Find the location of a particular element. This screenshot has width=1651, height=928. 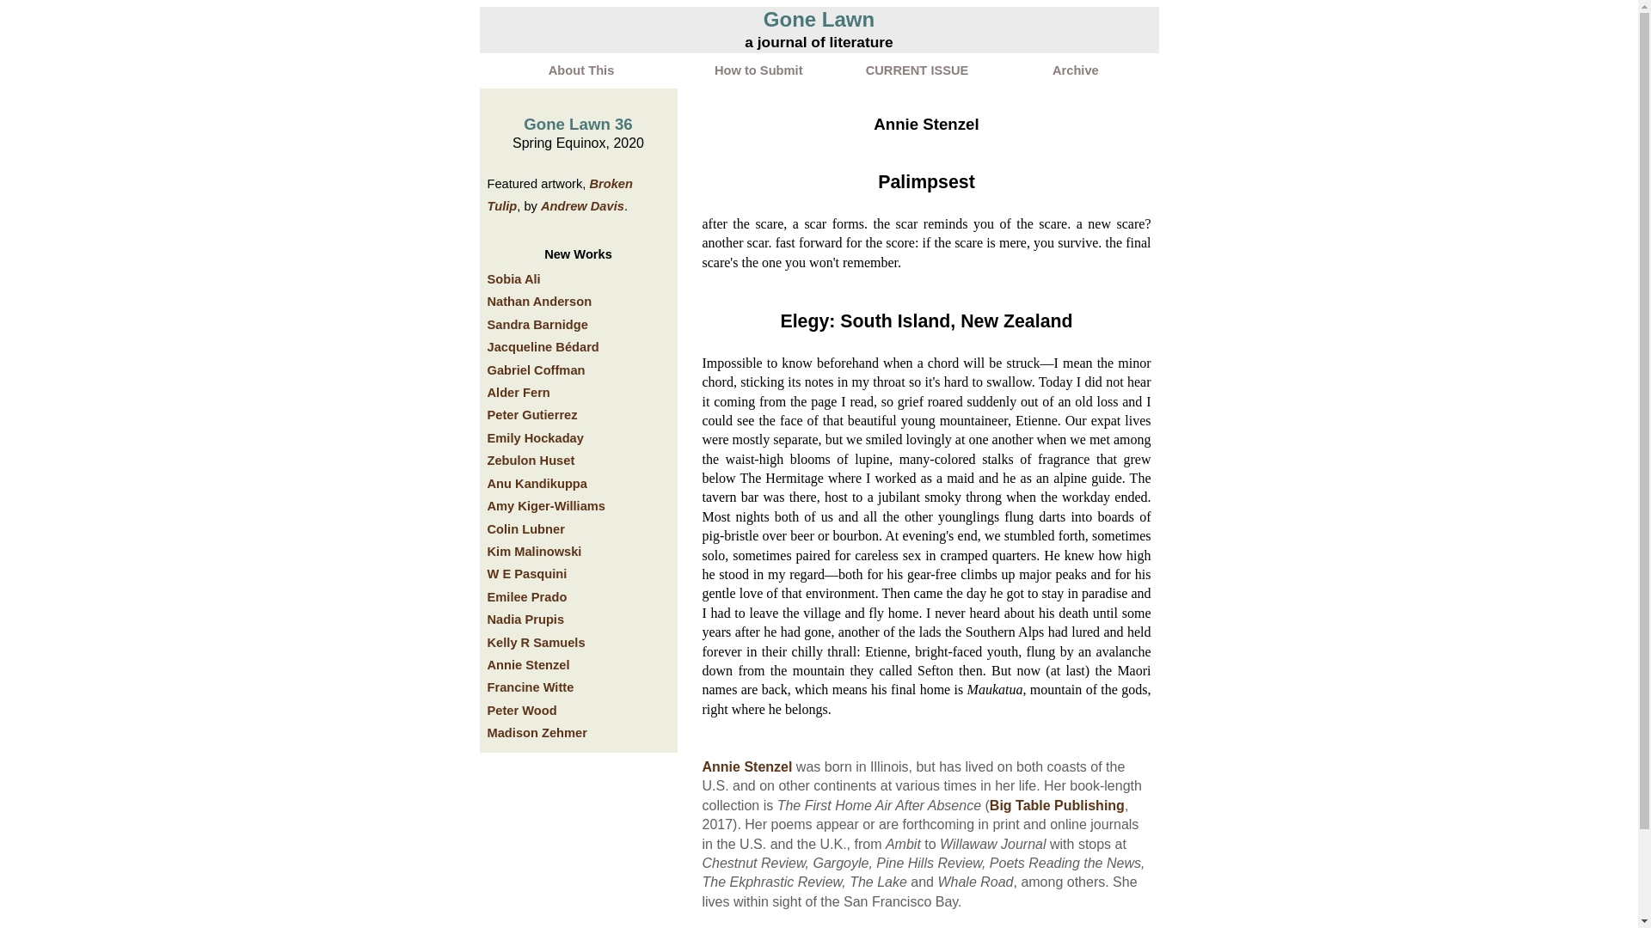

Annie Stenzel is located at coordinates (746, 766).